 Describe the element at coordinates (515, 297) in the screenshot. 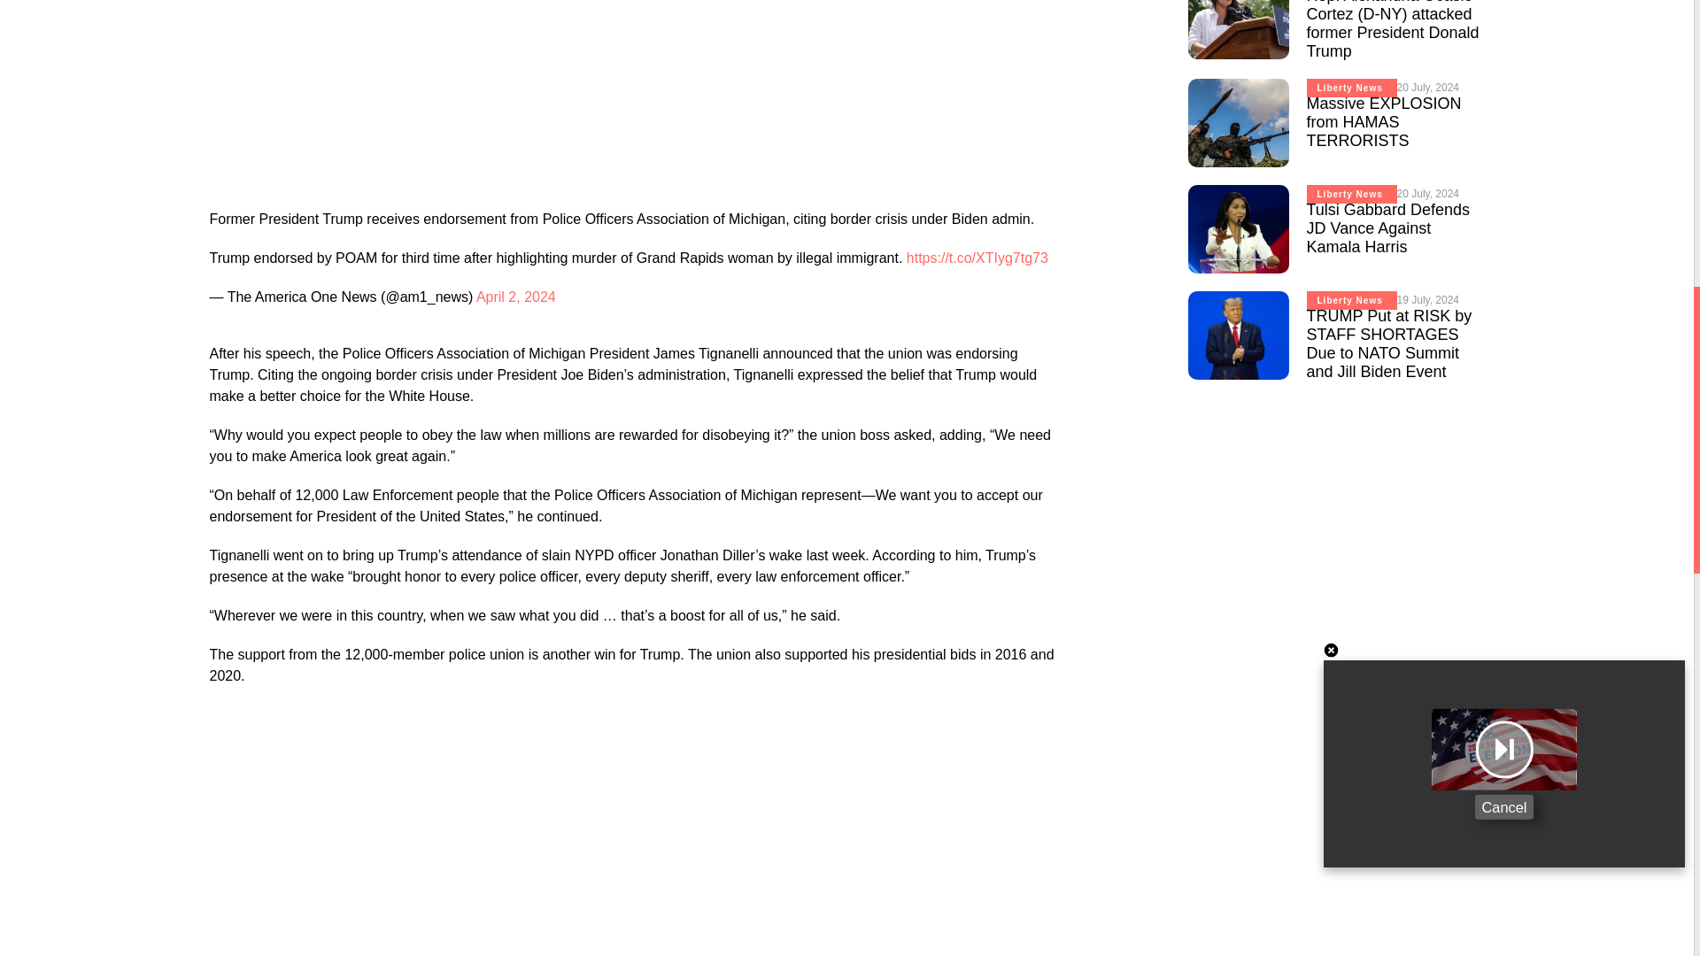

I see `April 2, 2024` at that location.